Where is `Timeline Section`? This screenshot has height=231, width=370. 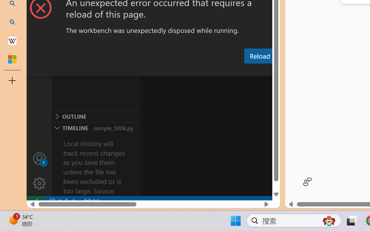 Timeline Section is located at coordinates (96, 128).